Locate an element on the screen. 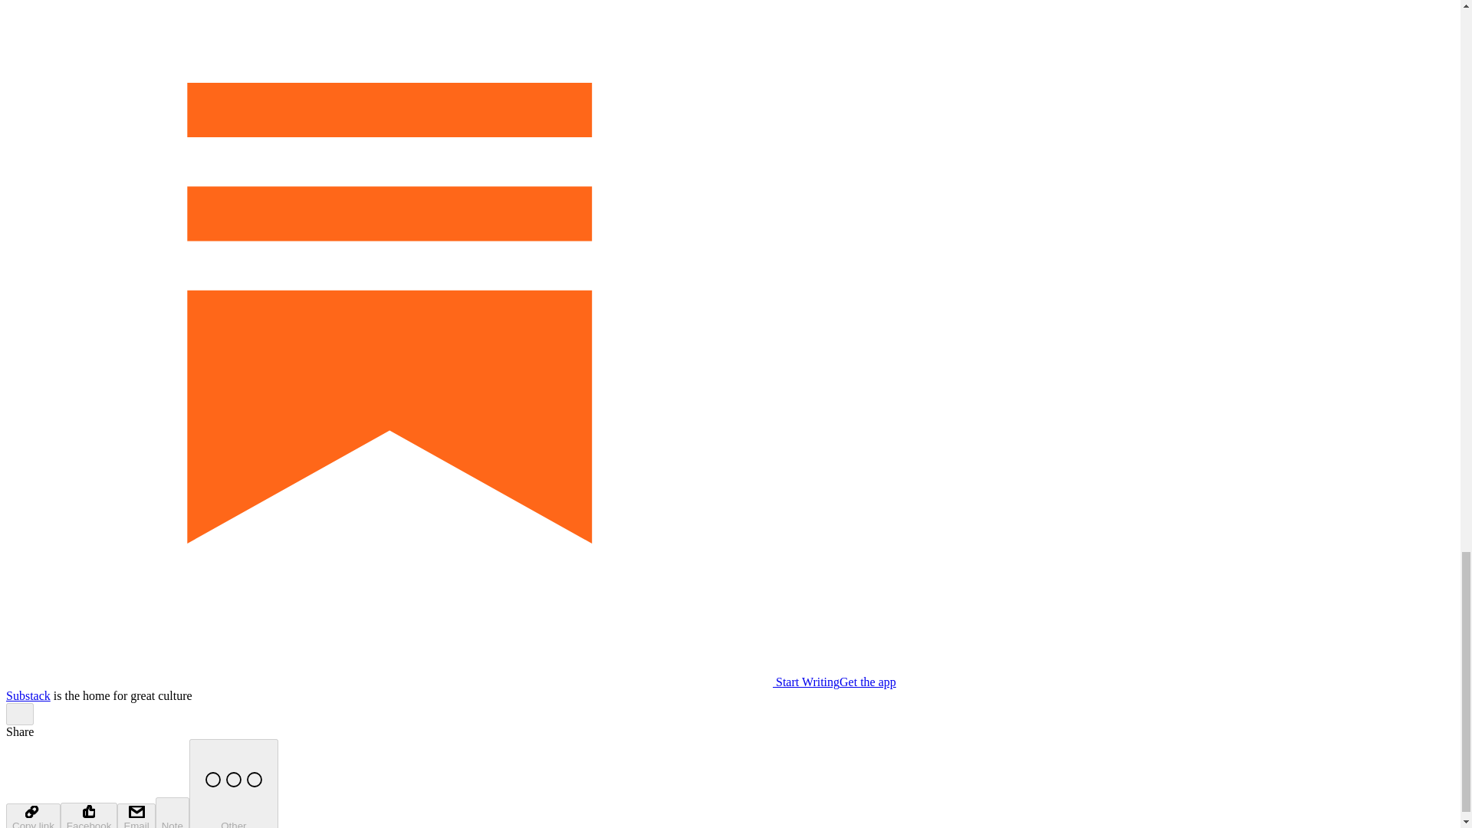 The image size is (1472, 828). Start Writing is located at coordinates (422, 682).